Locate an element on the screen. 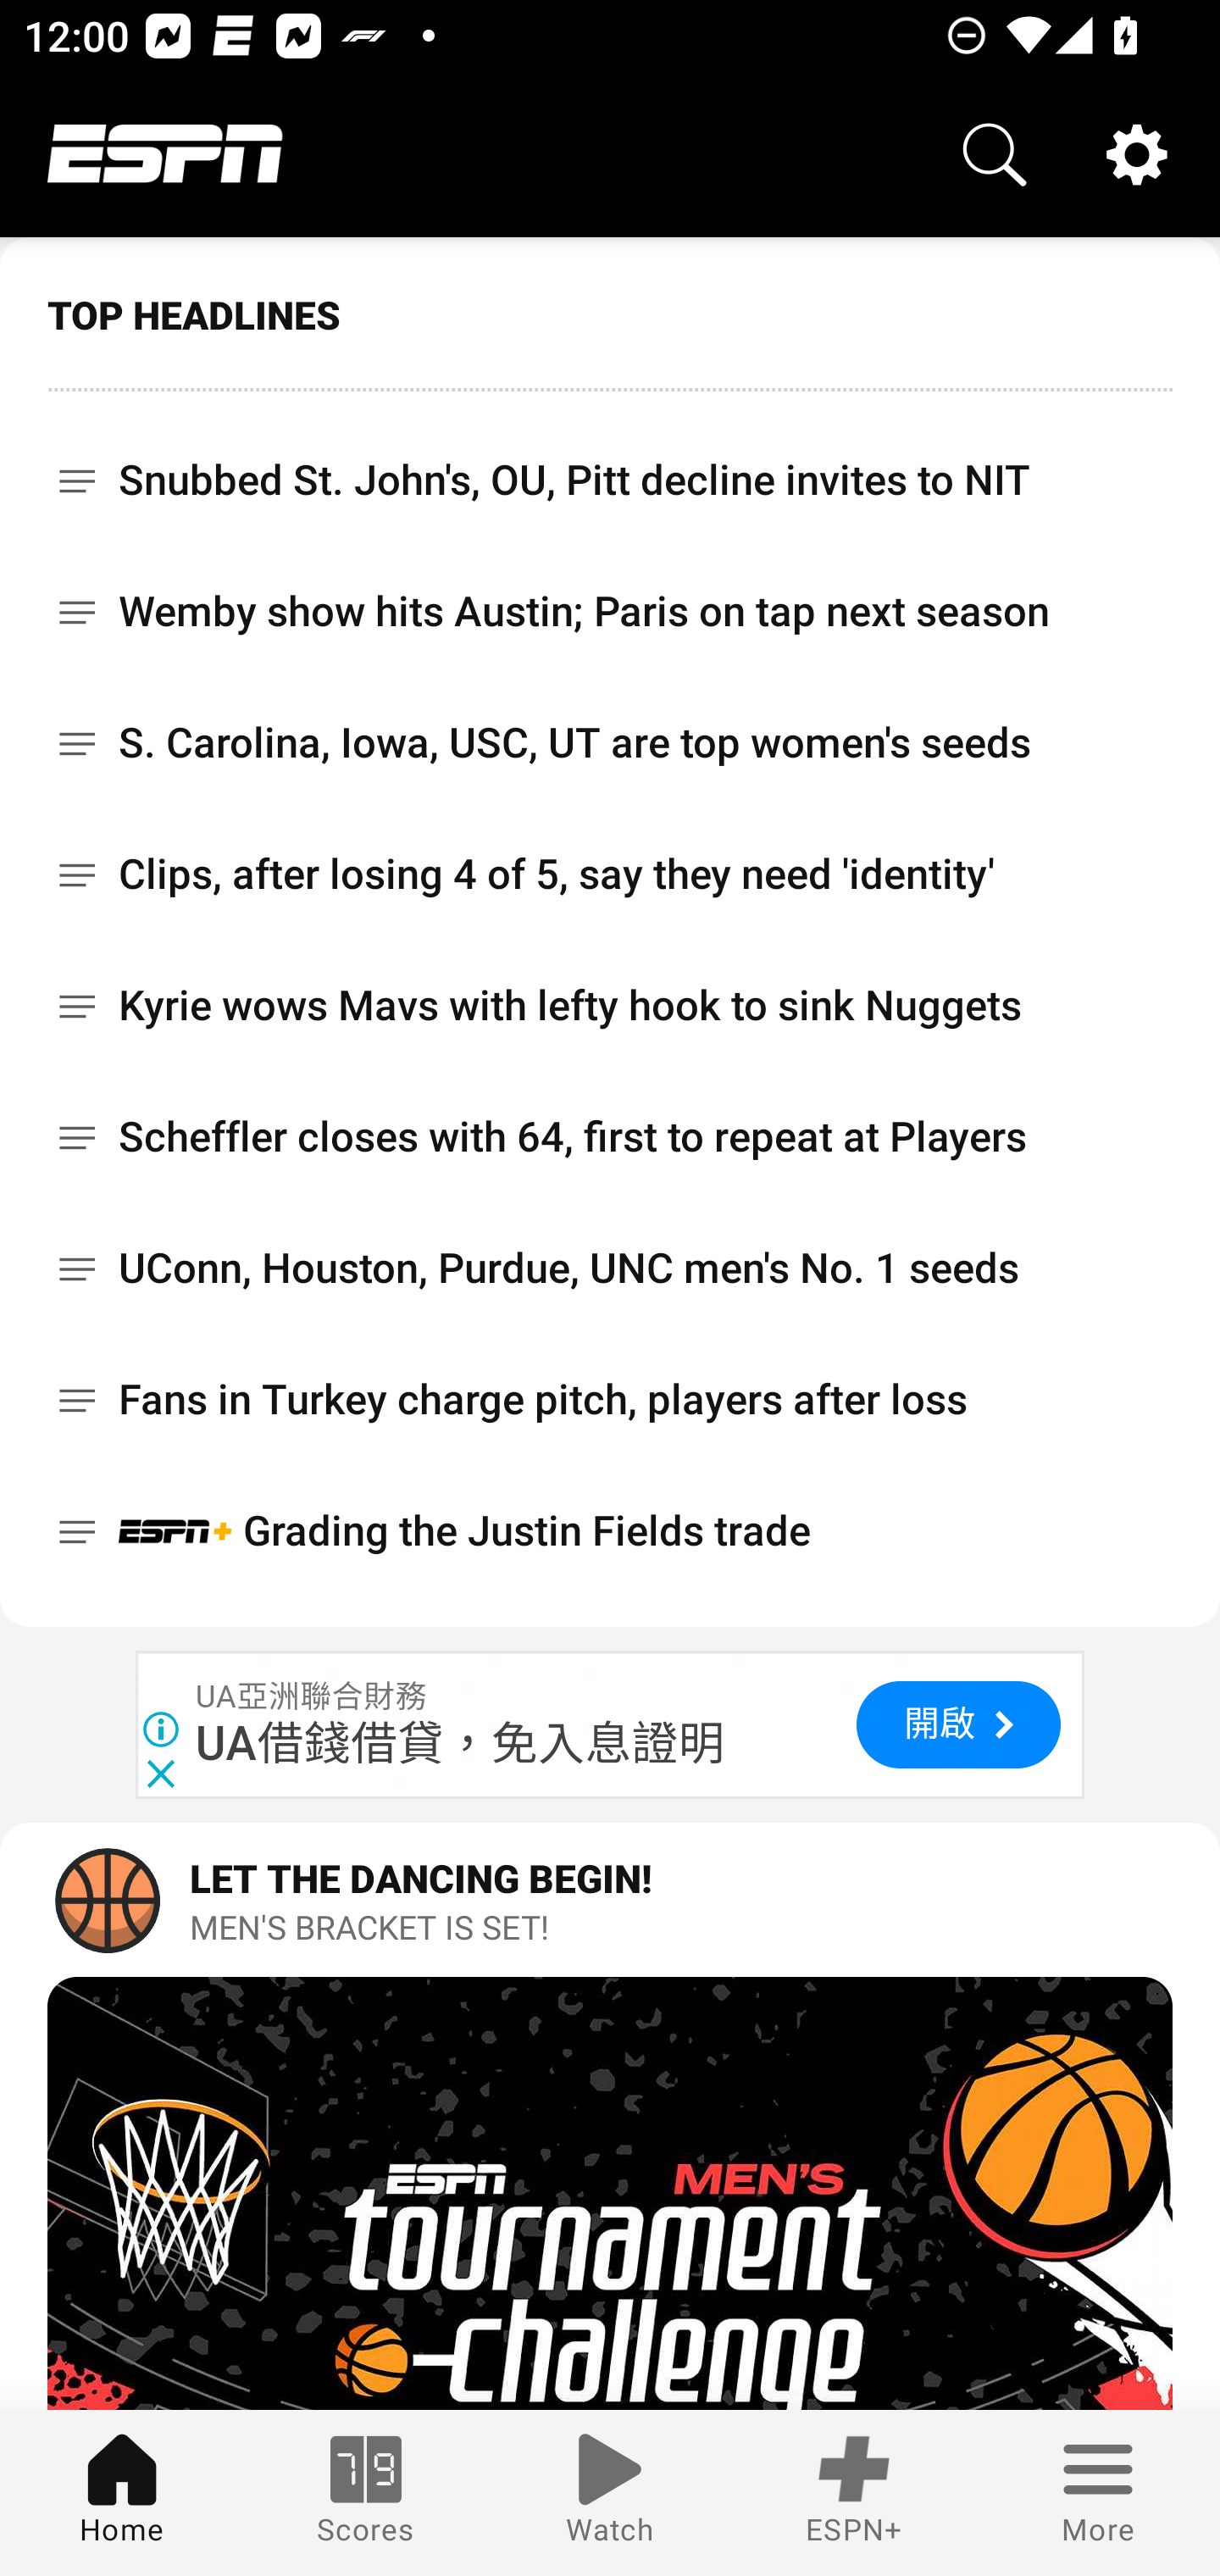 This screenshot has width=1220, height=2576. UA借錢借貸，免入息證明 is located at coordinates (461, 1744).